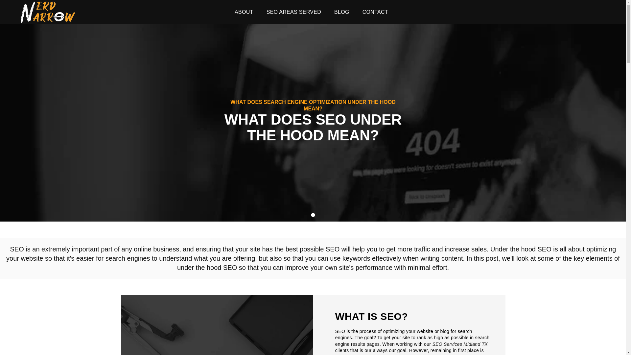  Describe the element at coordinates (294, 12) in the screenshot. I see `SEO AREAS SERVED` at that location.